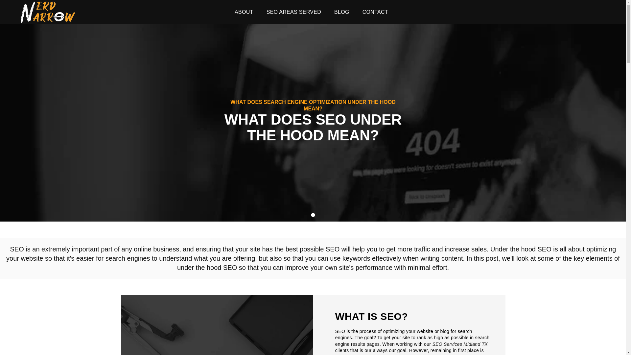  Describe the element at coordinates (294, 12) in the screenshot. I see `SEO AREAS SERVED` at that location.